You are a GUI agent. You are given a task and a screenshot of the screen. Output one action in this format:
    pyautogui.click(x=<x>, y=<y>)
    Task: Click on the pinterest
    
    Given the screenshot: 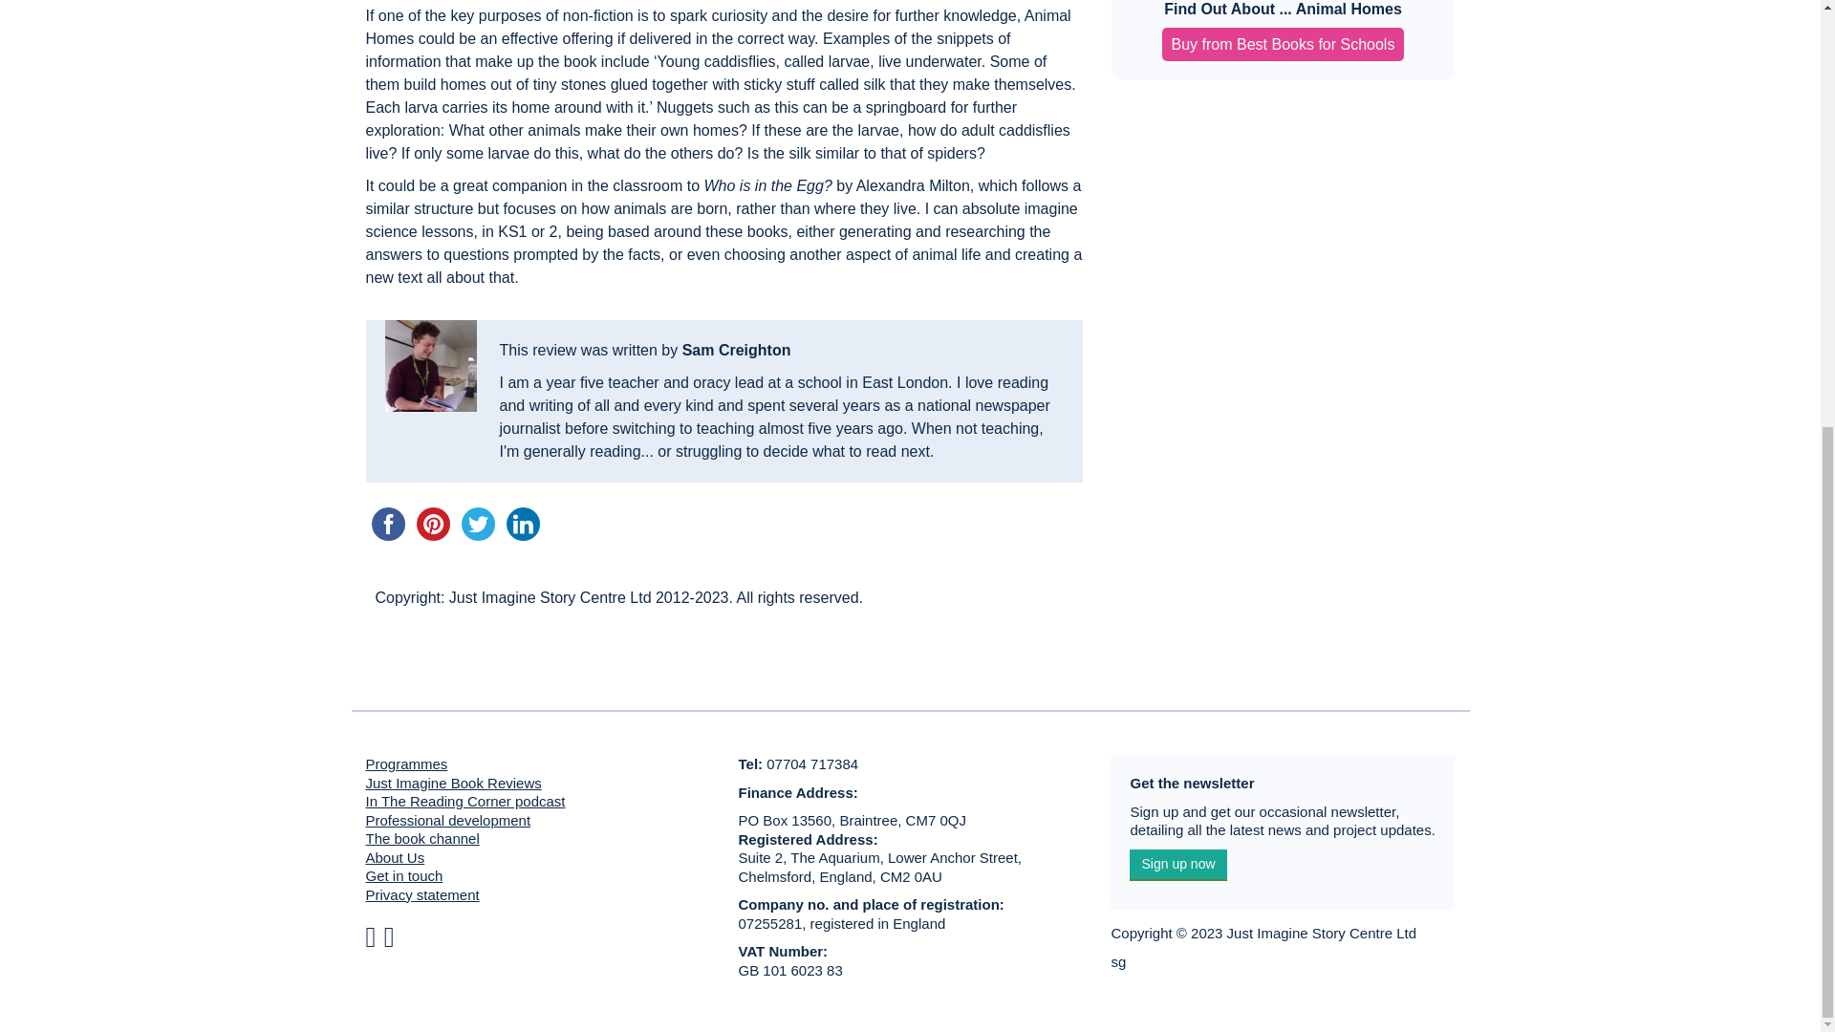 What is the action you would take?
    pyautogui.click(x=433, y=524)
    